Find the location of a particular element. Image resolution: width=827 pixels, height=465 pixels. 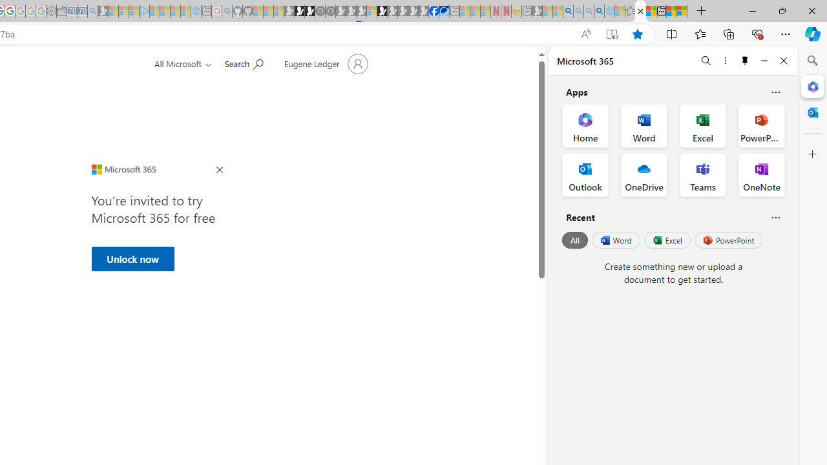

Play Zoo Boom in your browser | Games from Microsoft Start is located at coordinates (299, 12).